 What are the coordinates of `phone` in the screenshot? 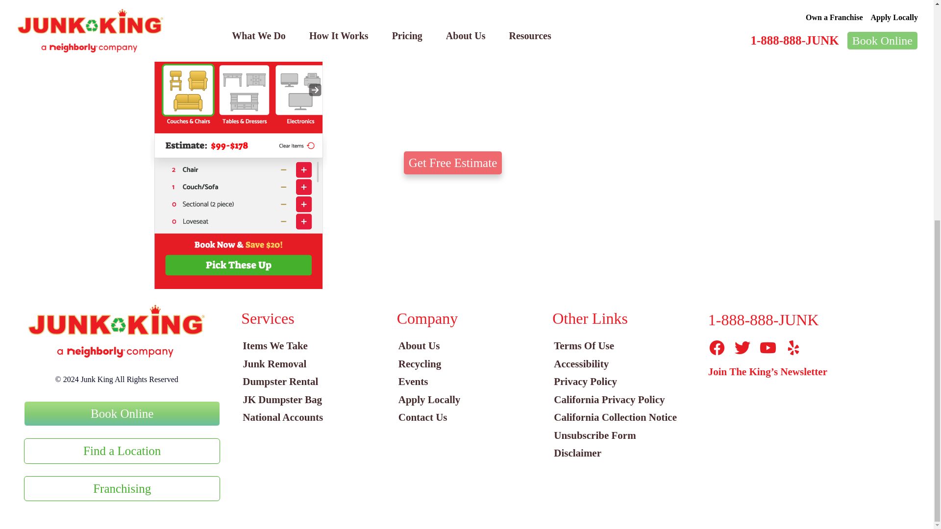 It's located at (238, 144).